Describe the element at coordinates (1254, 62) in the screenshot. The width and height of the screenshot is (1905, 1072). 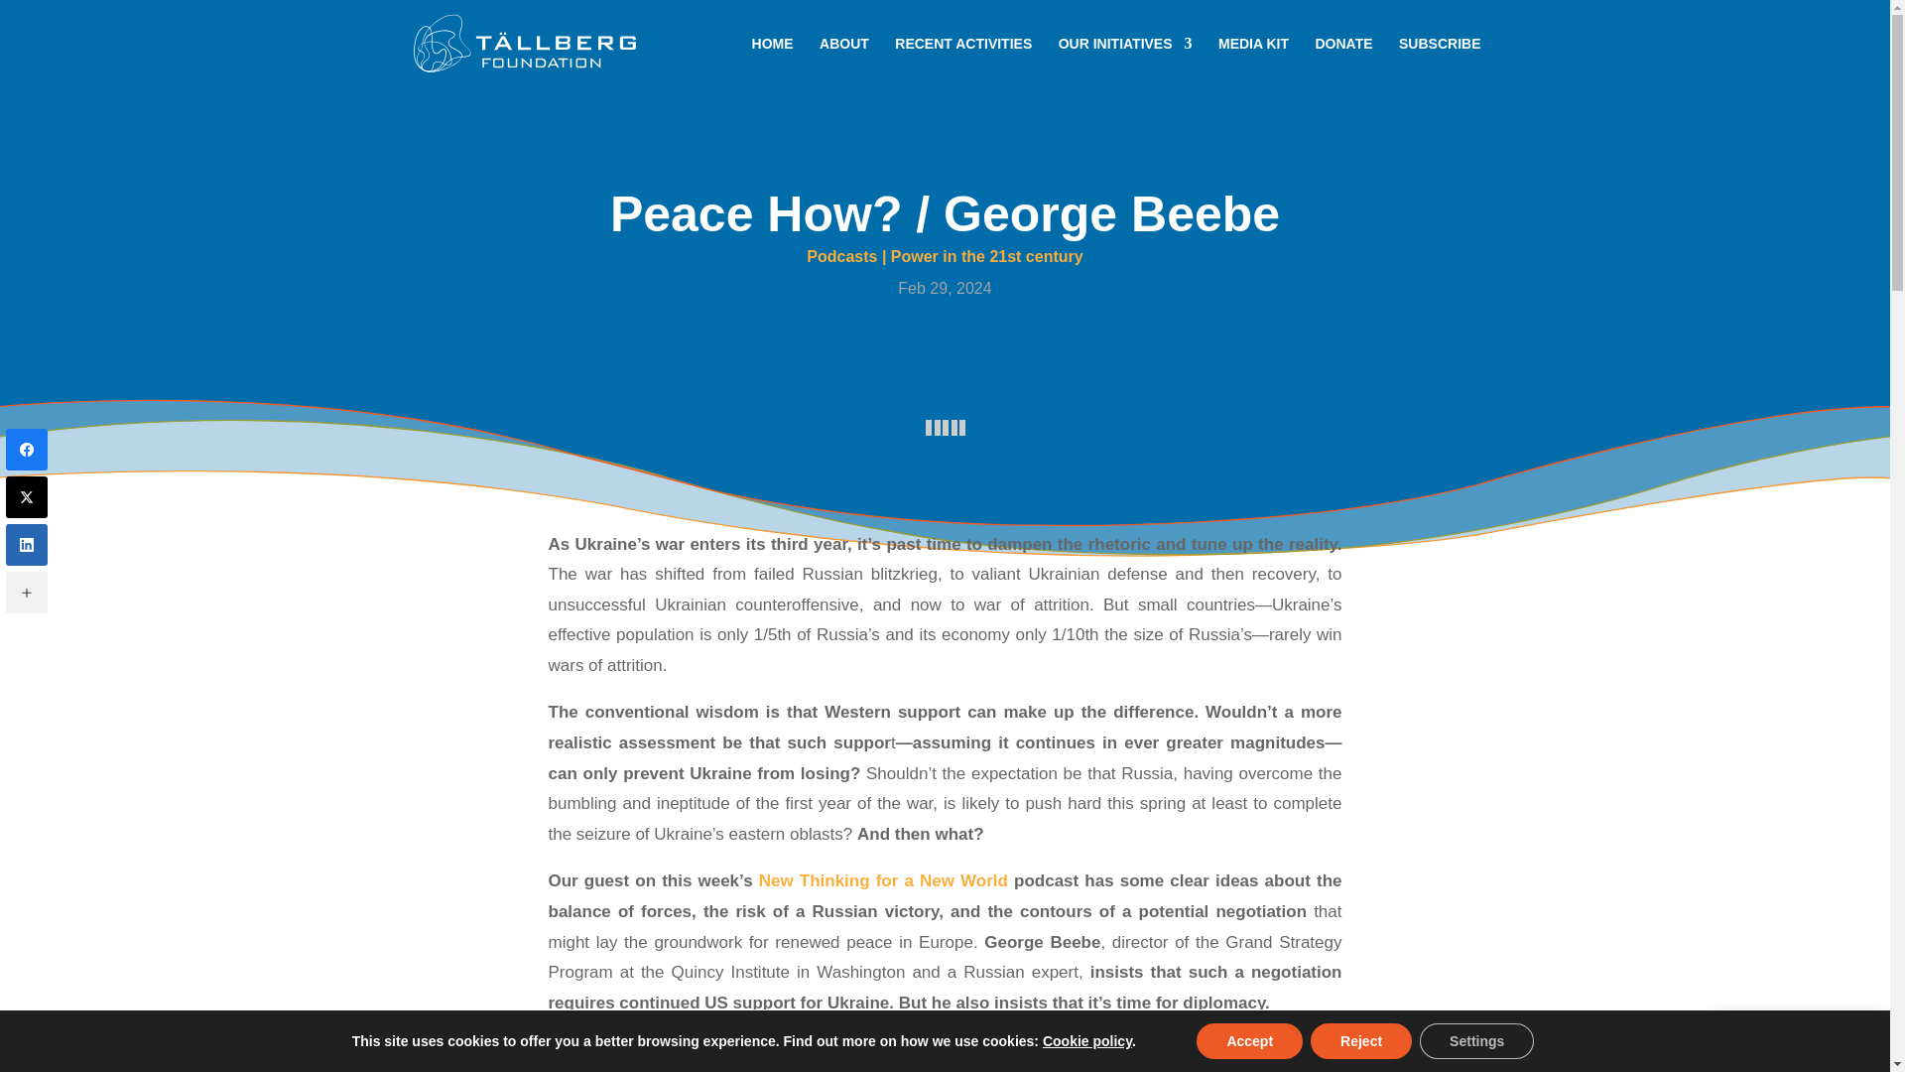
I see `MEDIA KIT` at that location.